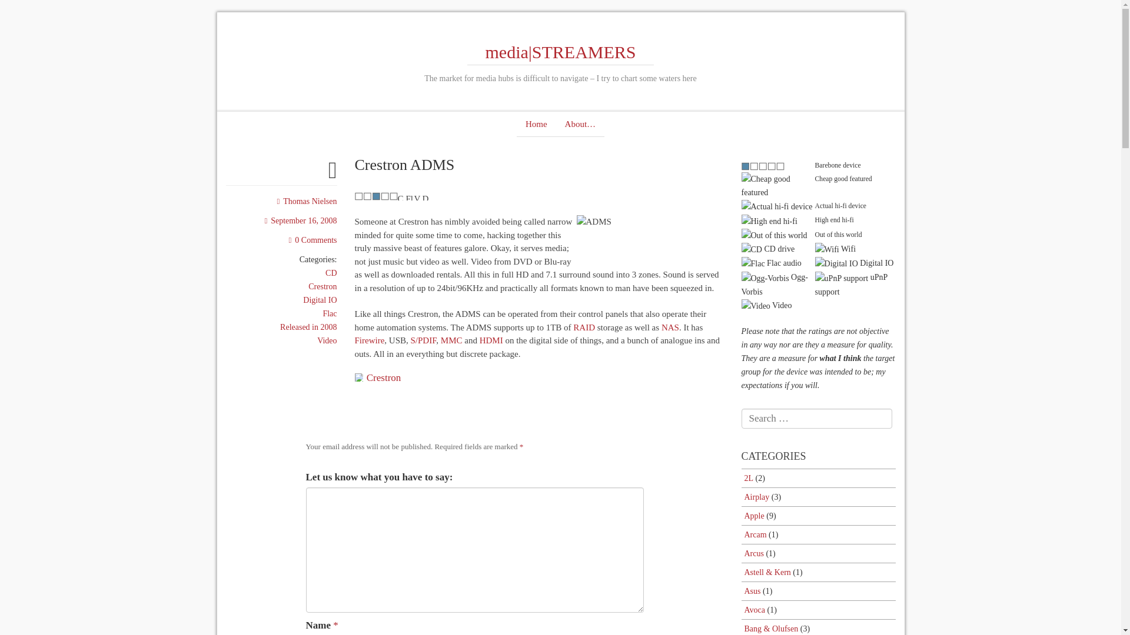  Describe the element at coordinates (333, 175) in the screenshot. I see `Permalink to Crestron ADMS` at that location.